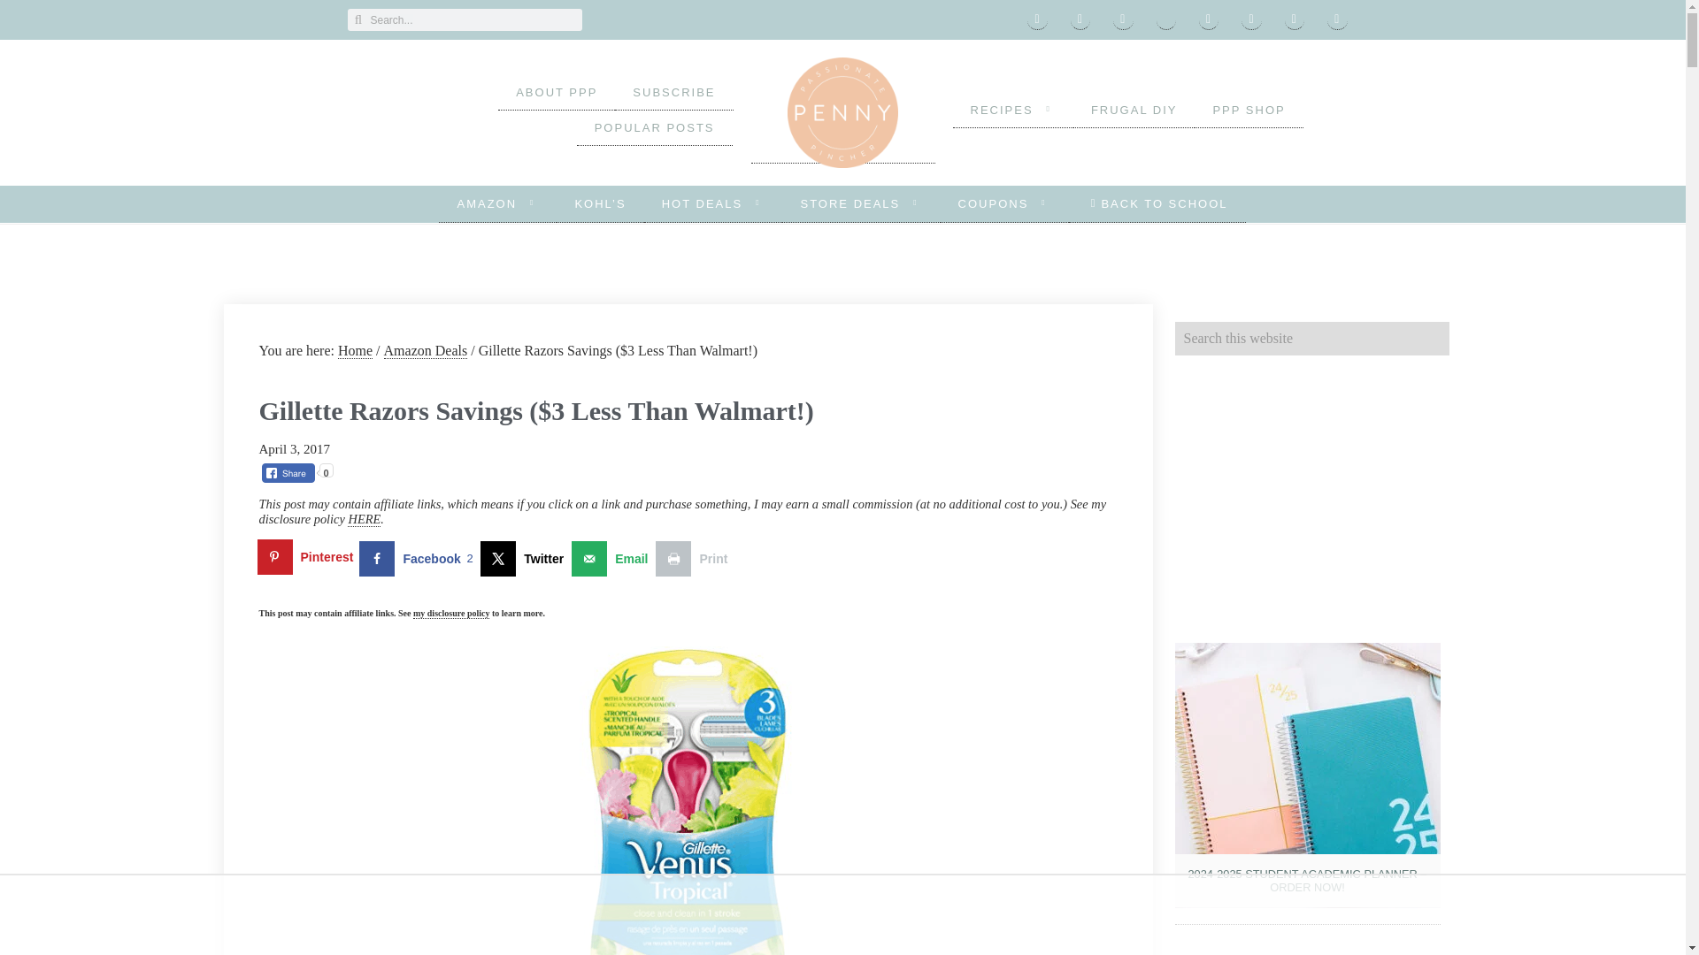 The width and height of the screenshot is (1699, 955). I want to click on Save to Pinterest, so click(308, 559).